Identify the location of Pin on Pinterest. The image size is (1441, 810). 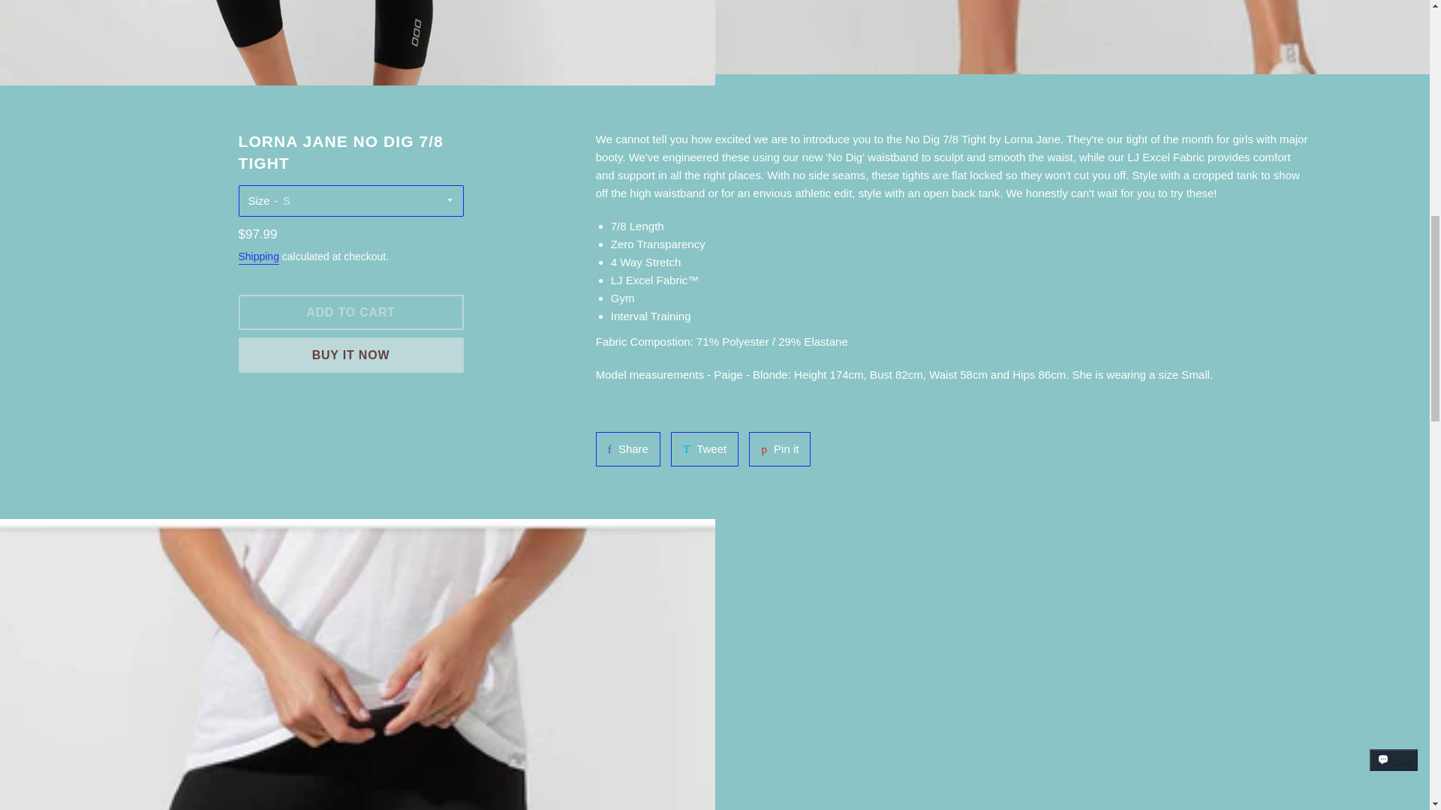
(779, 448).